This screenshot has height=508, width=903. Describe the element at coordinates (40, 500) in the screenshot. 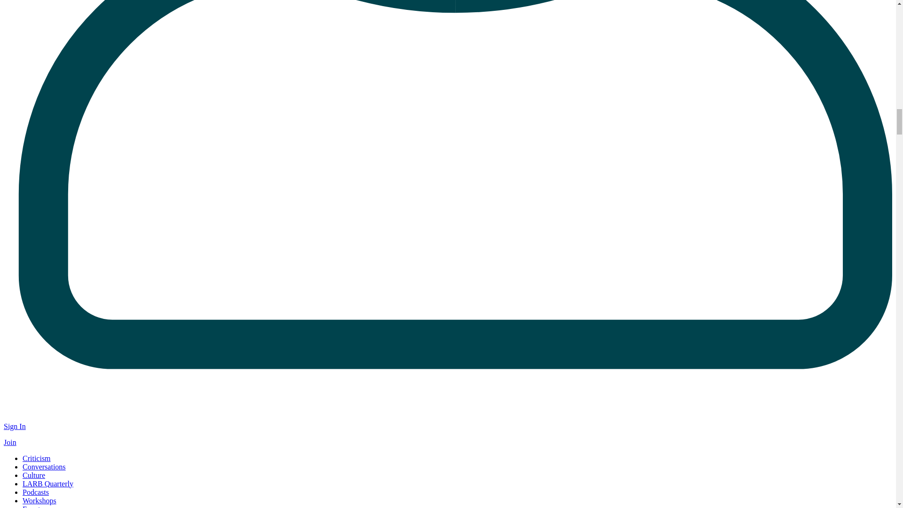

I see `Workshops` at that location.